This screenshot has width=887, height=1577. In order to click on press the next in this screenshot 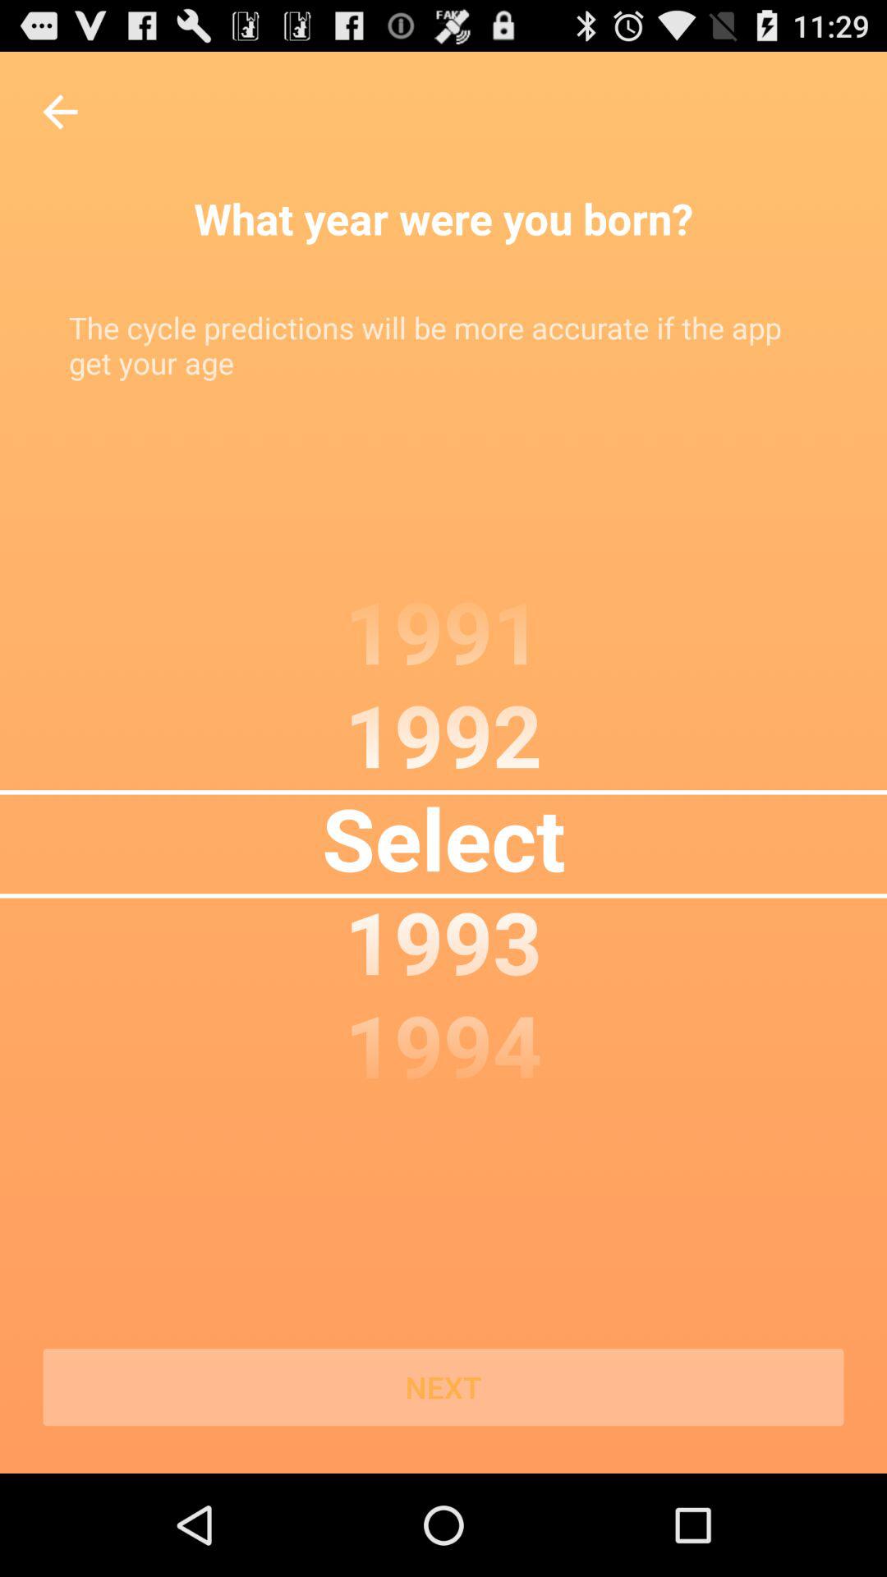, I will do `click(443, 1387)`.